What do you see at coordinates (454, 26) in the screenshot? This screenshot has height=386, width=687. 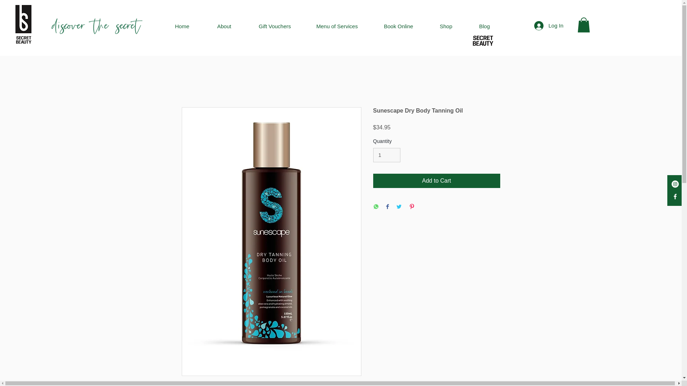 I see `Shop` at bounding box center [454, 26].